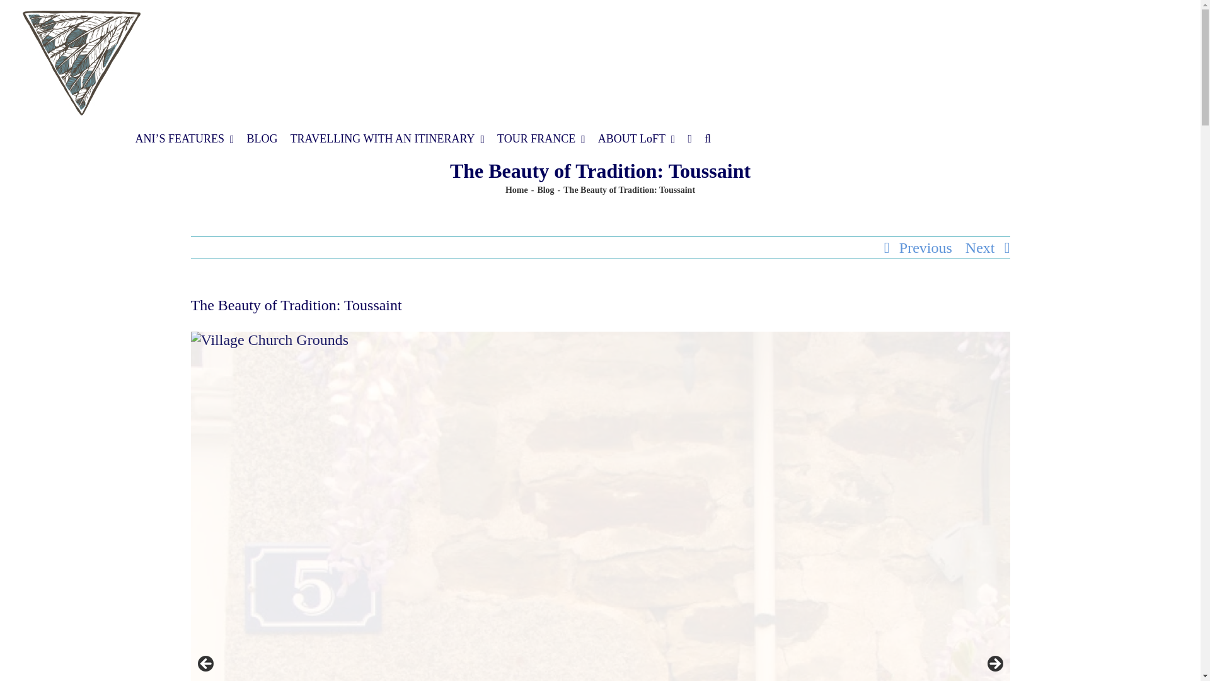 This screenshot has height=681, width=1210. Describe the element at coordinates (637, 138) in the screenshot. I see `ABOUT LoFT` at that location.